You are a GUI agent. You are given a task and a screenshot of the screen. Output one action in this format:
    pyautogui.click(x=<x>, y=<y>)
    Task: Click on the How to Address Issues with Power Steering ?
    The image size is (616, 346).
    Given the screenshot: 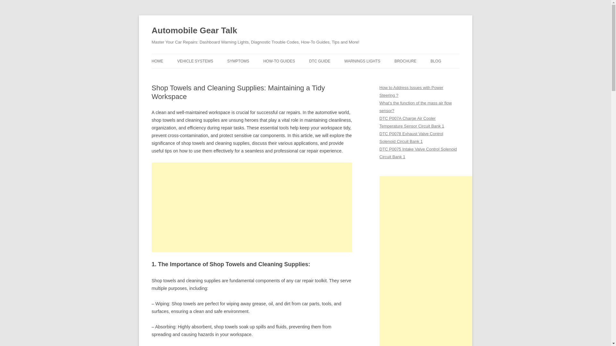 What is the action you would take?
    pyautogui.click(x=411, y=91)
    